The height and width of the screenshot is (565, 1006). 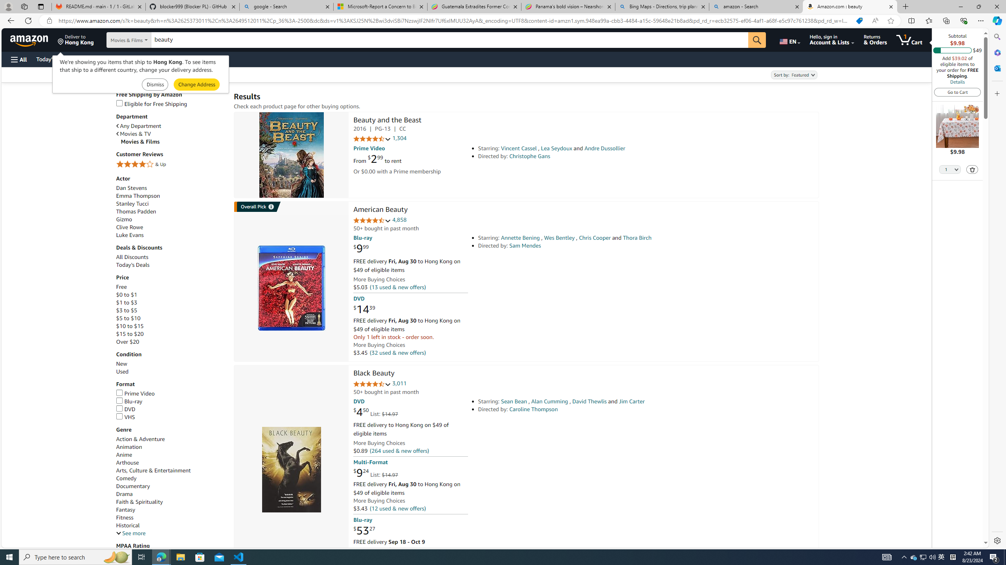 I want to click on Sean Bean, so click(x=514, y=401).